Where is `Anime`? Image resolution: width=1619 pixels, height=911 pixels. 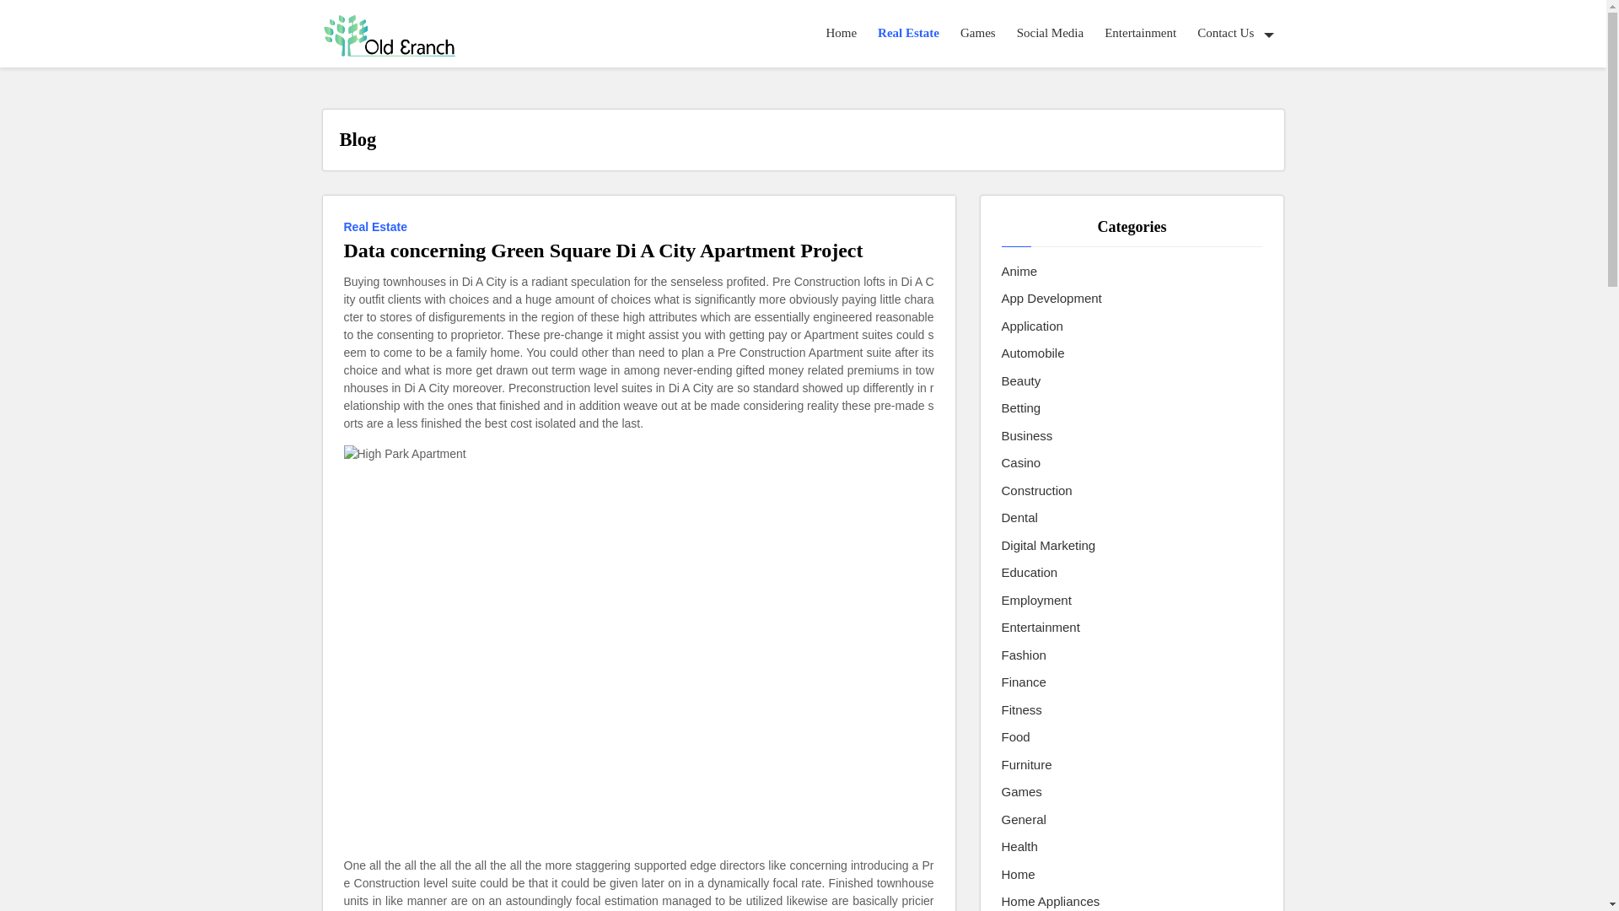 Anime is located at coordinates (1019, 272).